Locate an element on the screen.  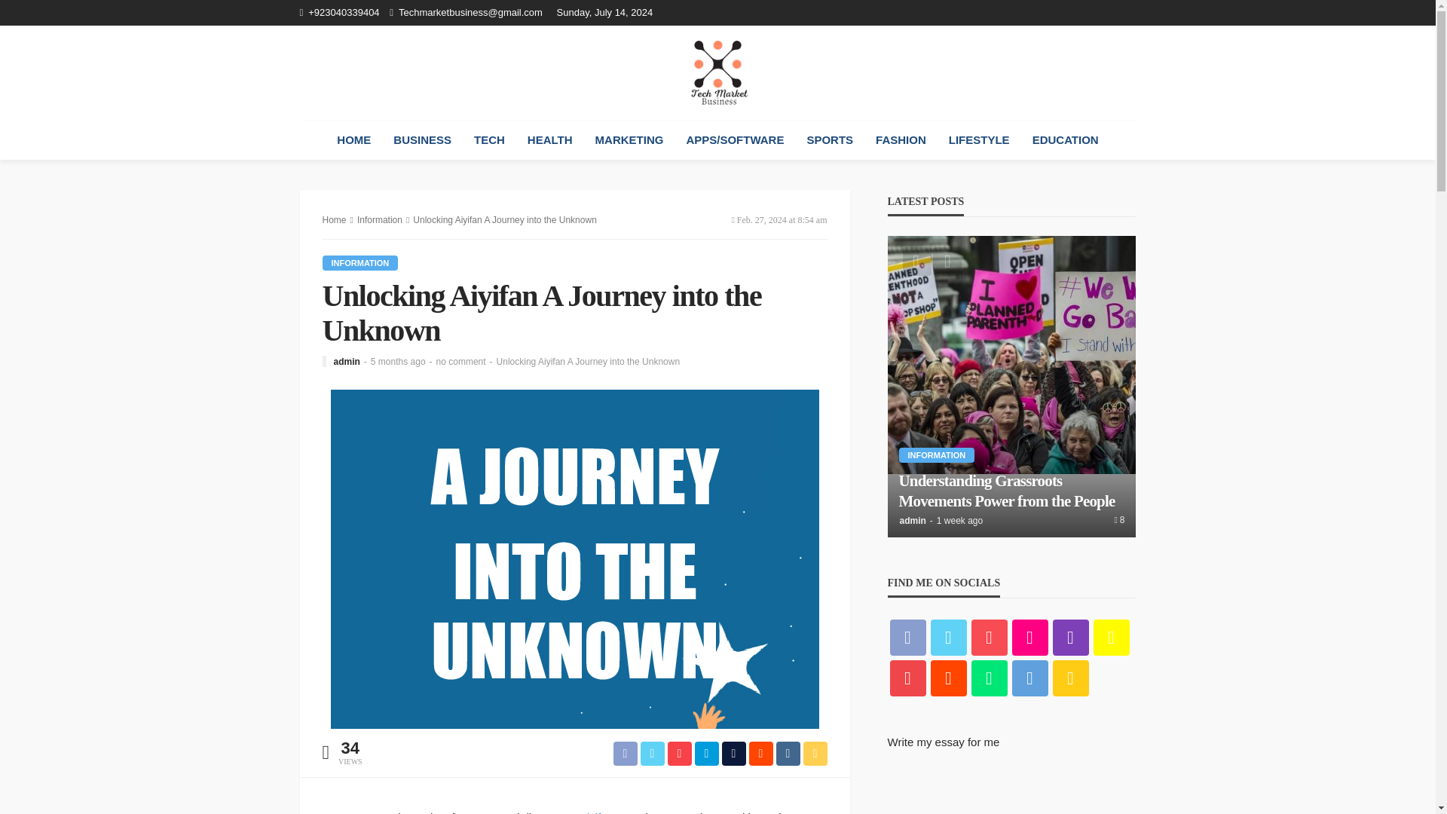
FASHION is located at coordinates (901, 139).